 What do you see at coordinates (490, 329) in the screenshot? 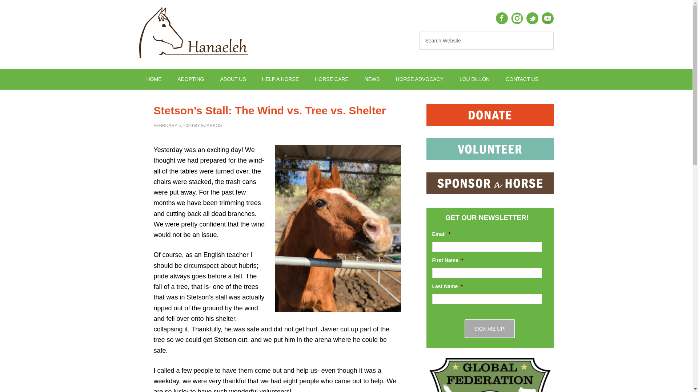
I see `SIGN ME UP!` at bounding box center [490, 329].